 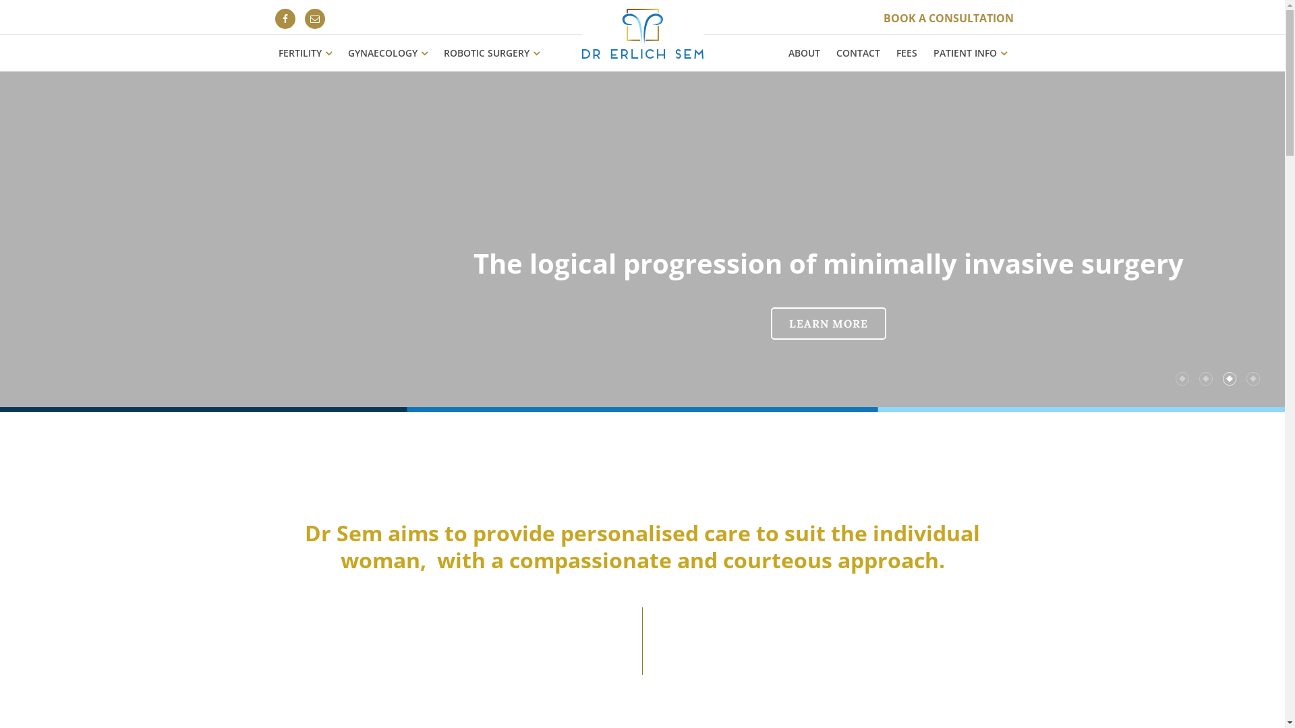 I want to click on 1, so click(x=1182, y=379).